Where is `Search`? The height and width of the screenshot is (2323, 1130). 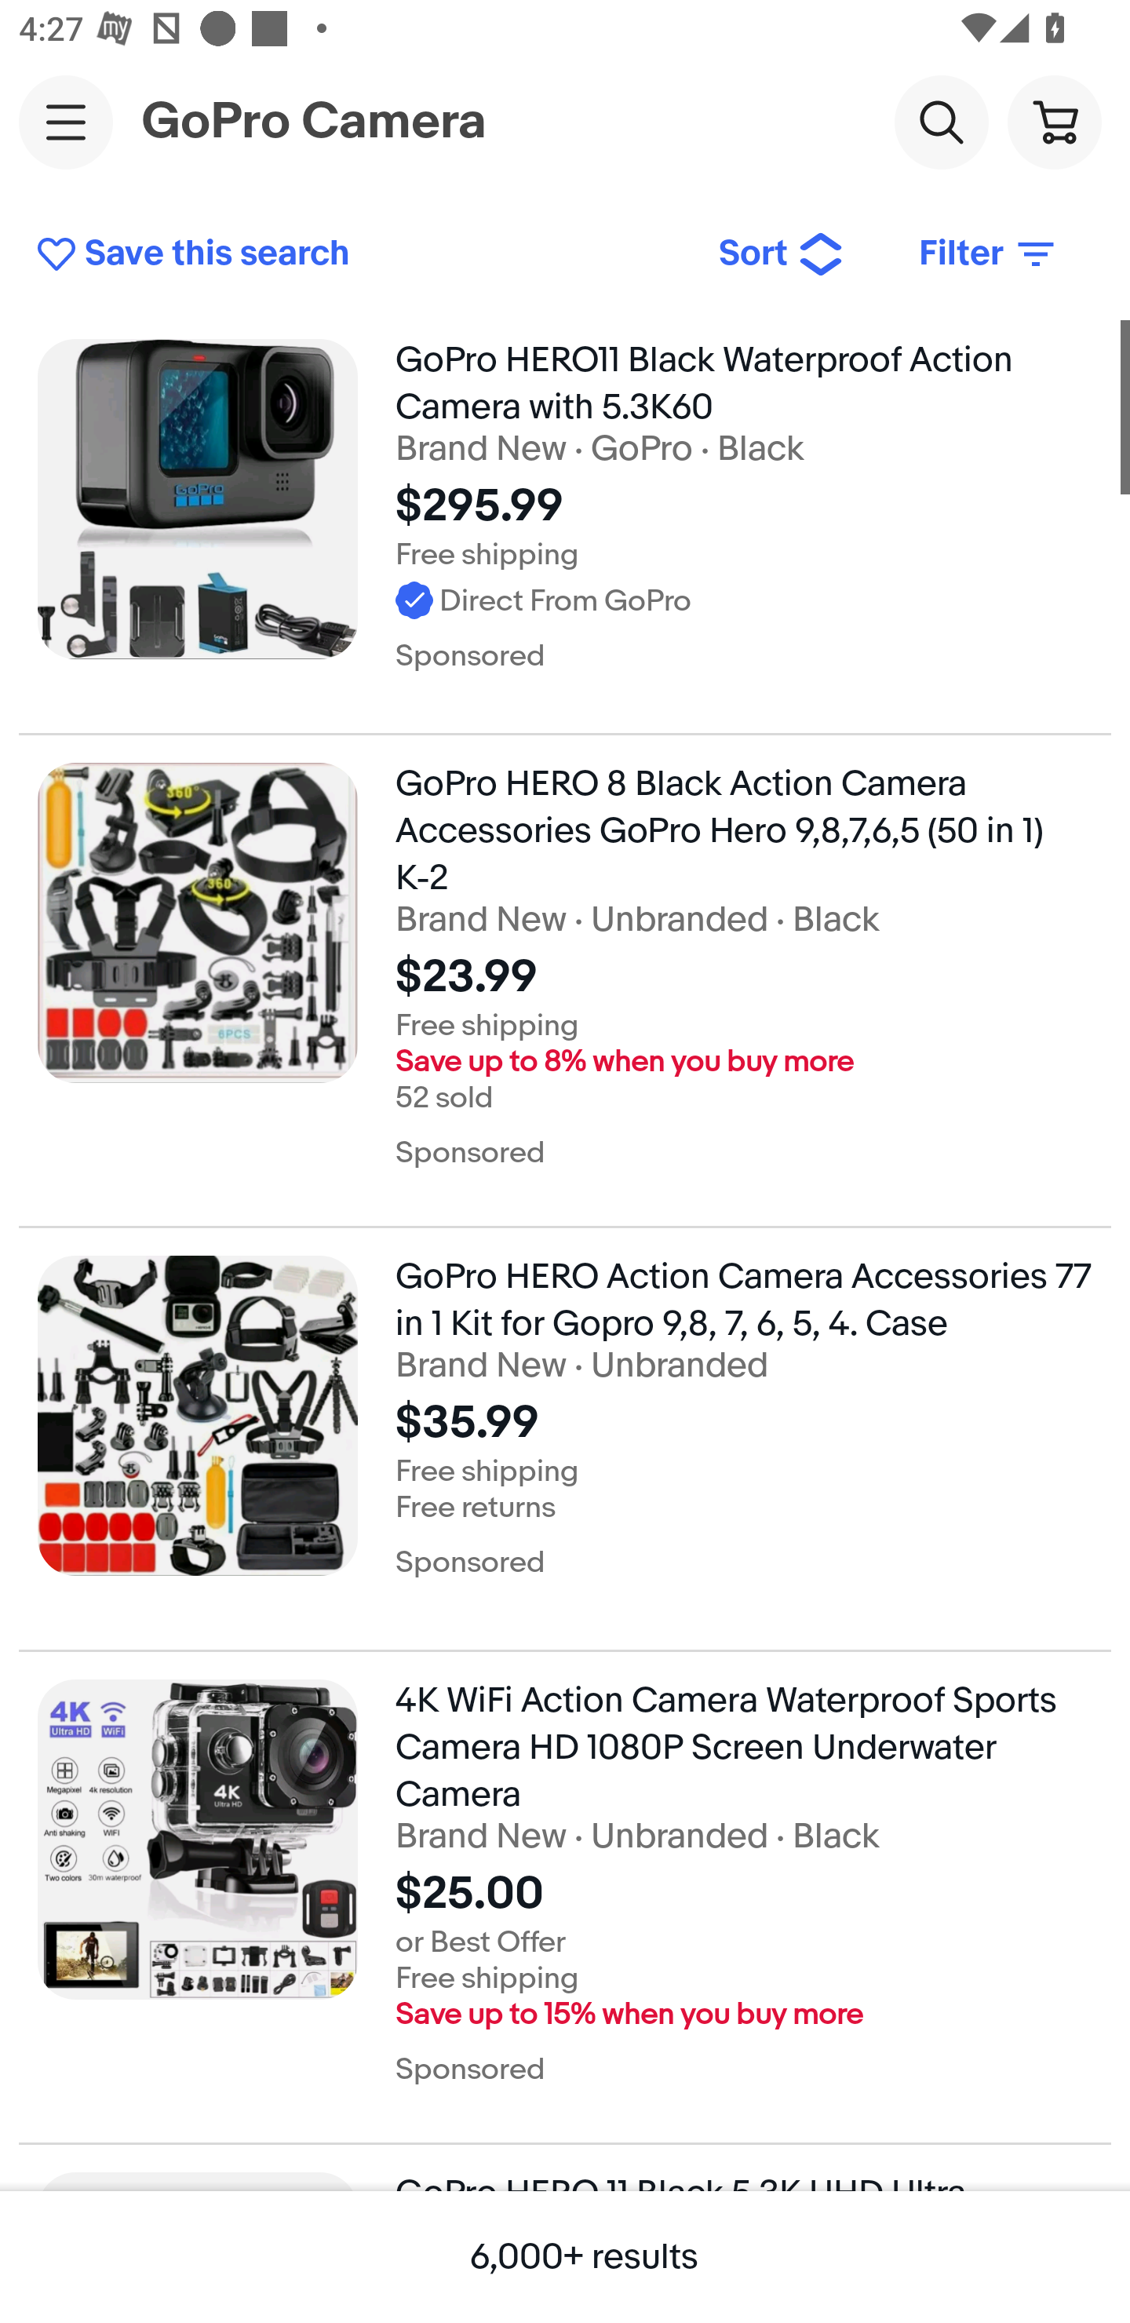
Search is located at coordinates (941, 121).